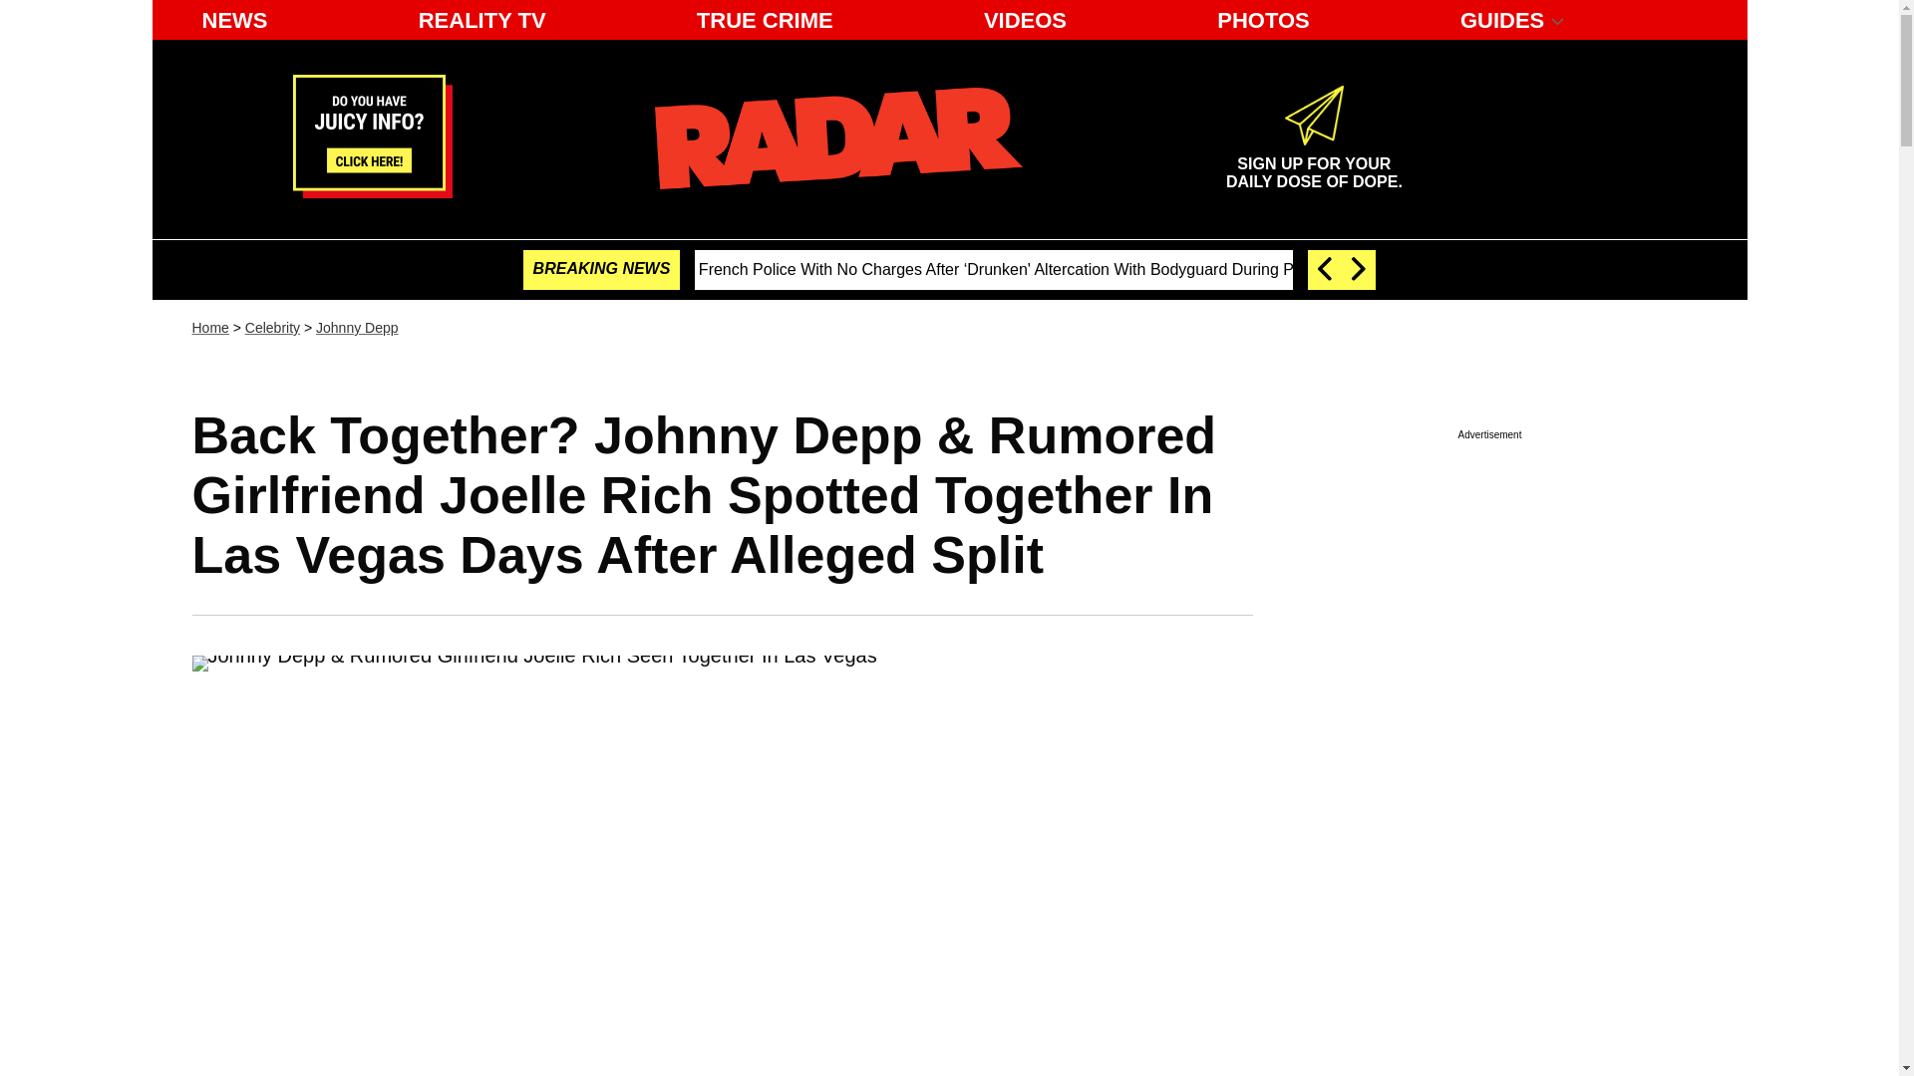  Describe the element at coordinates (1264, 20) in the screenshot. I see `PHOTOS` at that location.